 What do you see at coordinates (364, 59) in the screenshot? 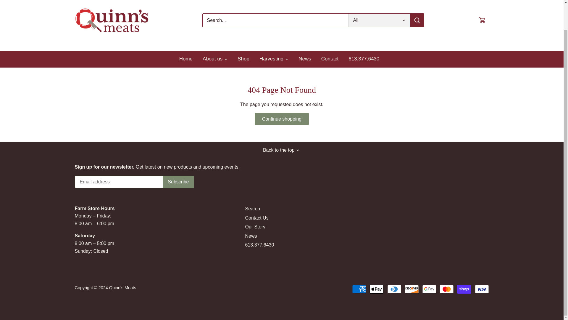
I see `613.377.6430` at bounding box center [364, 59].